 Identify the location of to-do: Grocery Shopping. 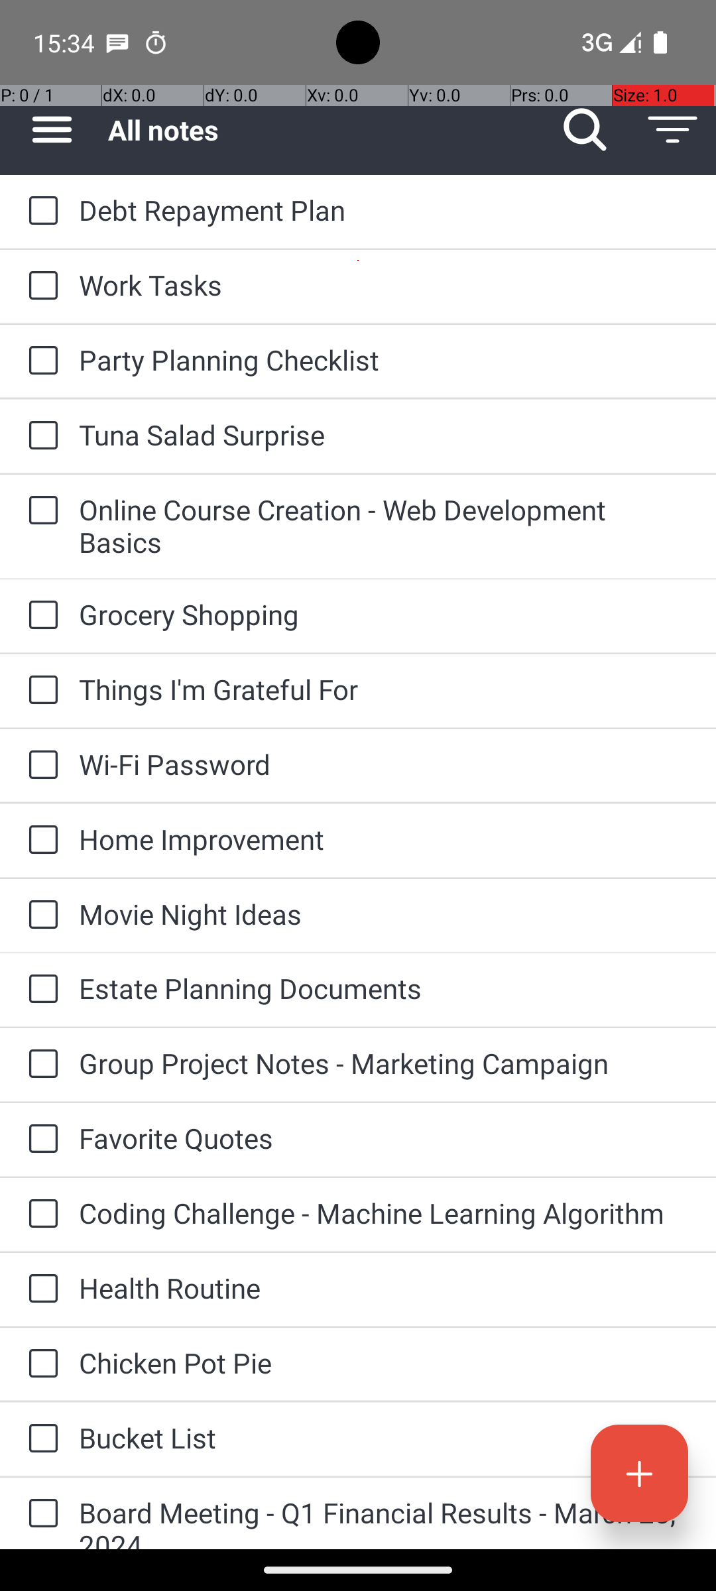
(40, 615).